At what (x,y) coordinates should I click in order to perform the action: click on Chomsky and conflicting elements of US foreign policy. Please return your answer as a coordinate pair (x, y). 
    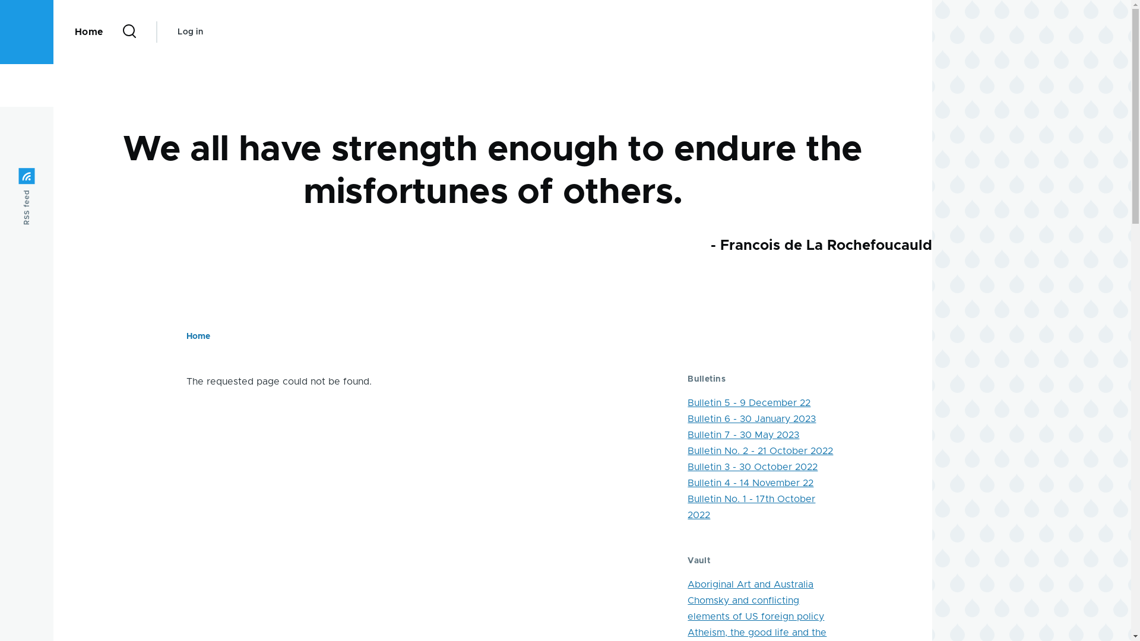
    Looking at the image, I should click on (756, 609).